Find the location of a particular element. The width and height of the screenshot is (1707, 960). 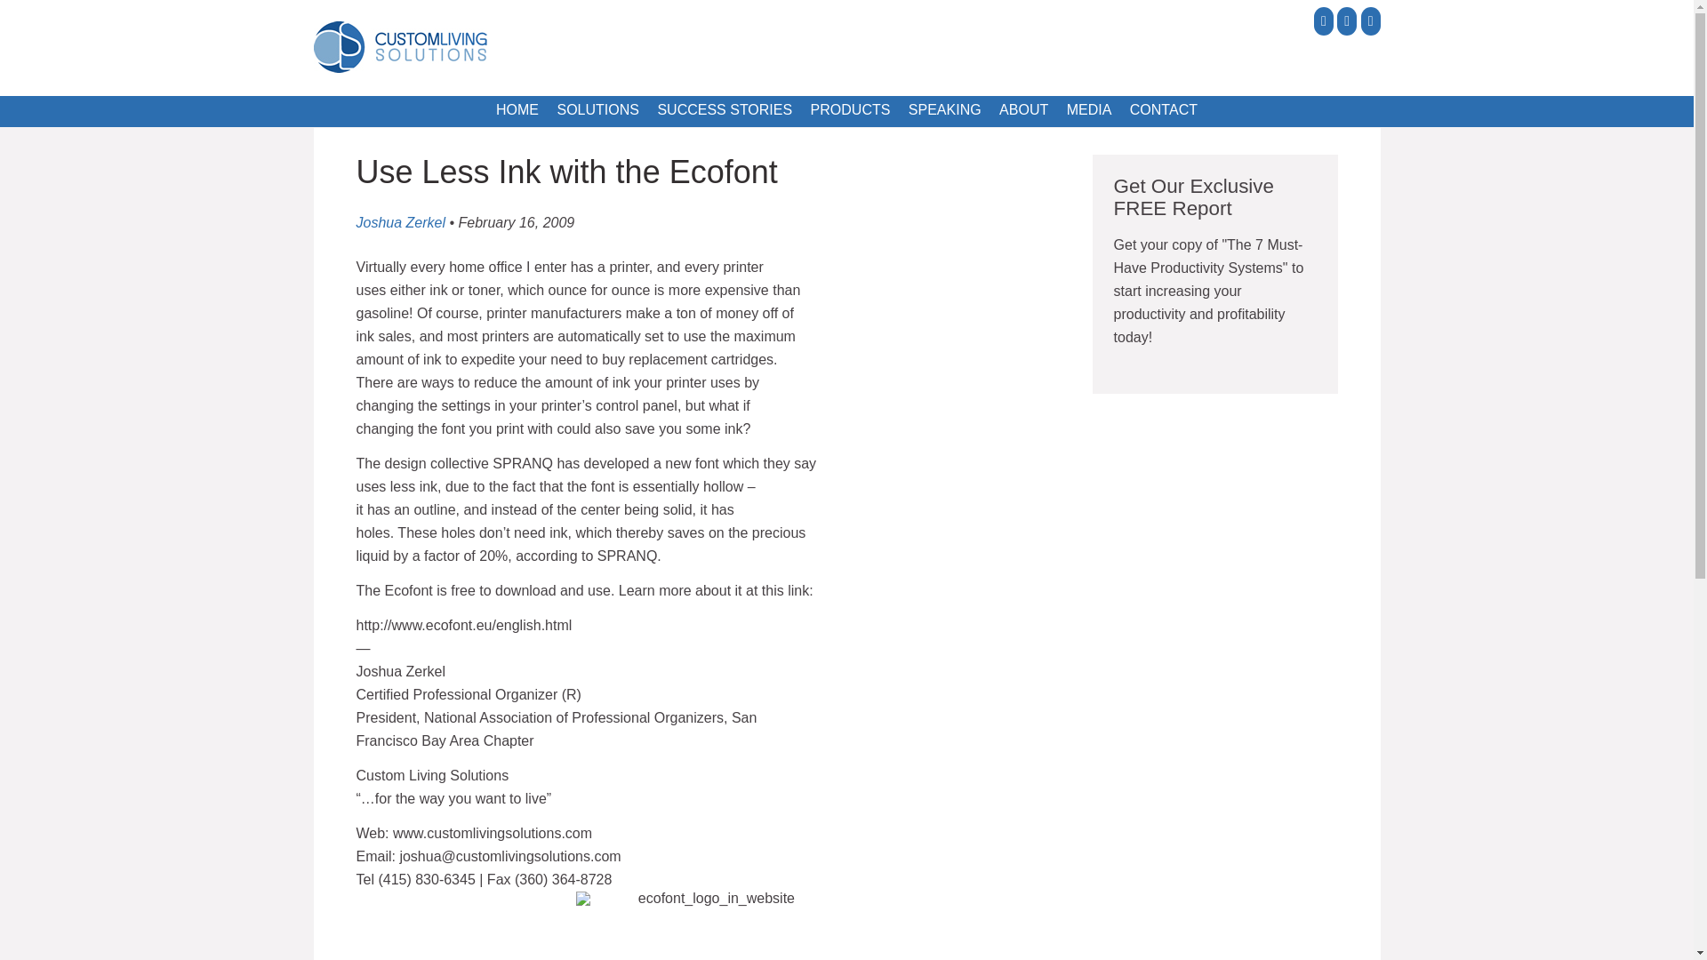

MEDIA is located at coordinates (1090, 110).